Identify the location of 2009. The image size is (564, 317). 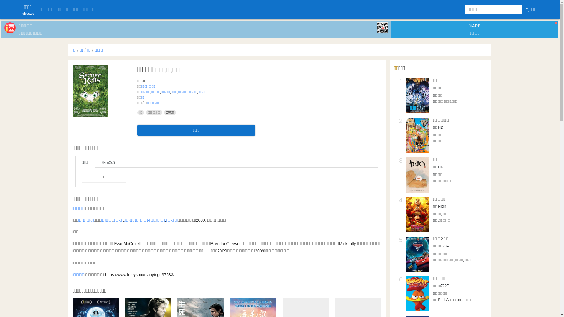
(170, 113).